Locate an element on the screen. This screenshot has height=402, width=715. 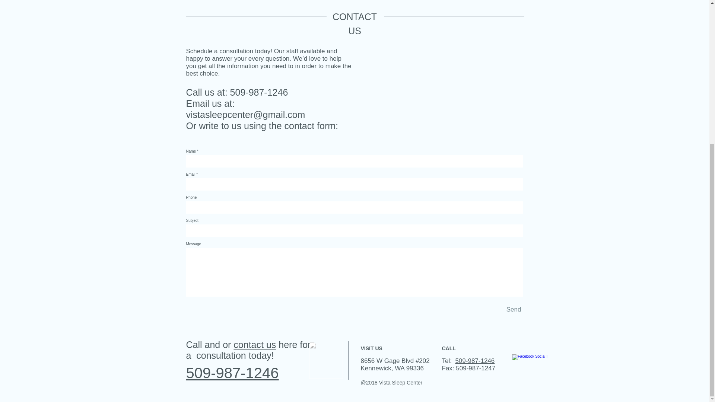
509-987-1246 is located at coordinates (474, 360).